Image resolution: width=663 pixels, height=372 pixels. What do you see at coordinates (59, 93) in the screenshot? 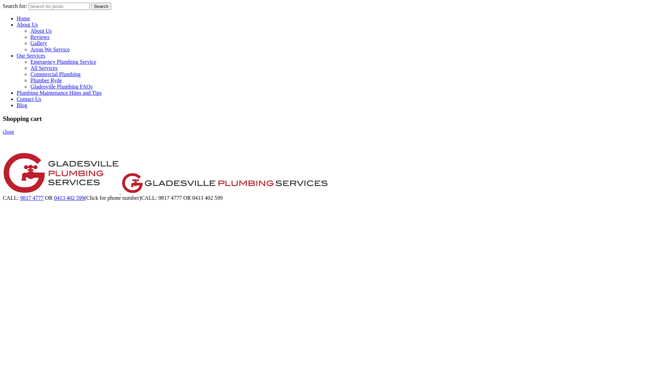
I see `Plumbing Maintenance Hints and Tips` at bounding box center [59, 93].